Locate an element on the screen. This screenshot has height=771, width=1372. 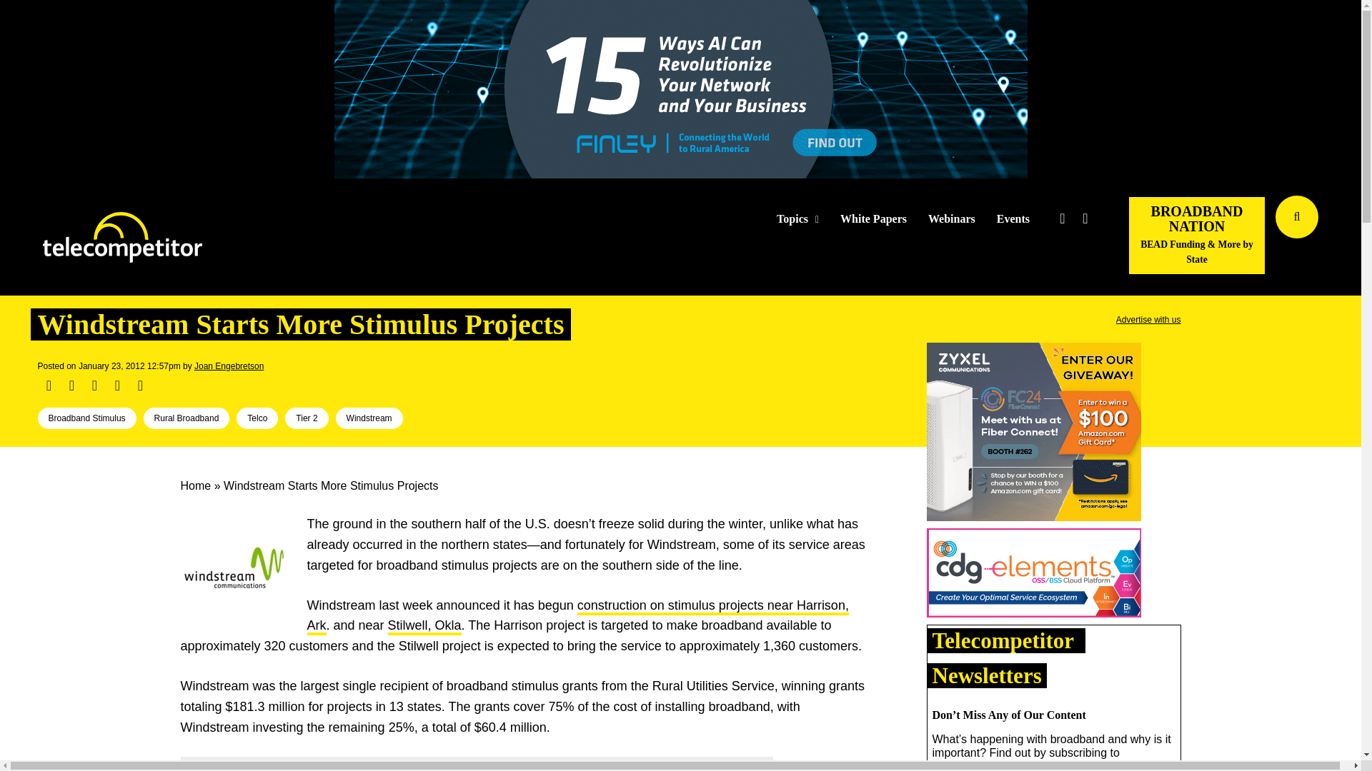
Topics is located at coordinates (797, 219).